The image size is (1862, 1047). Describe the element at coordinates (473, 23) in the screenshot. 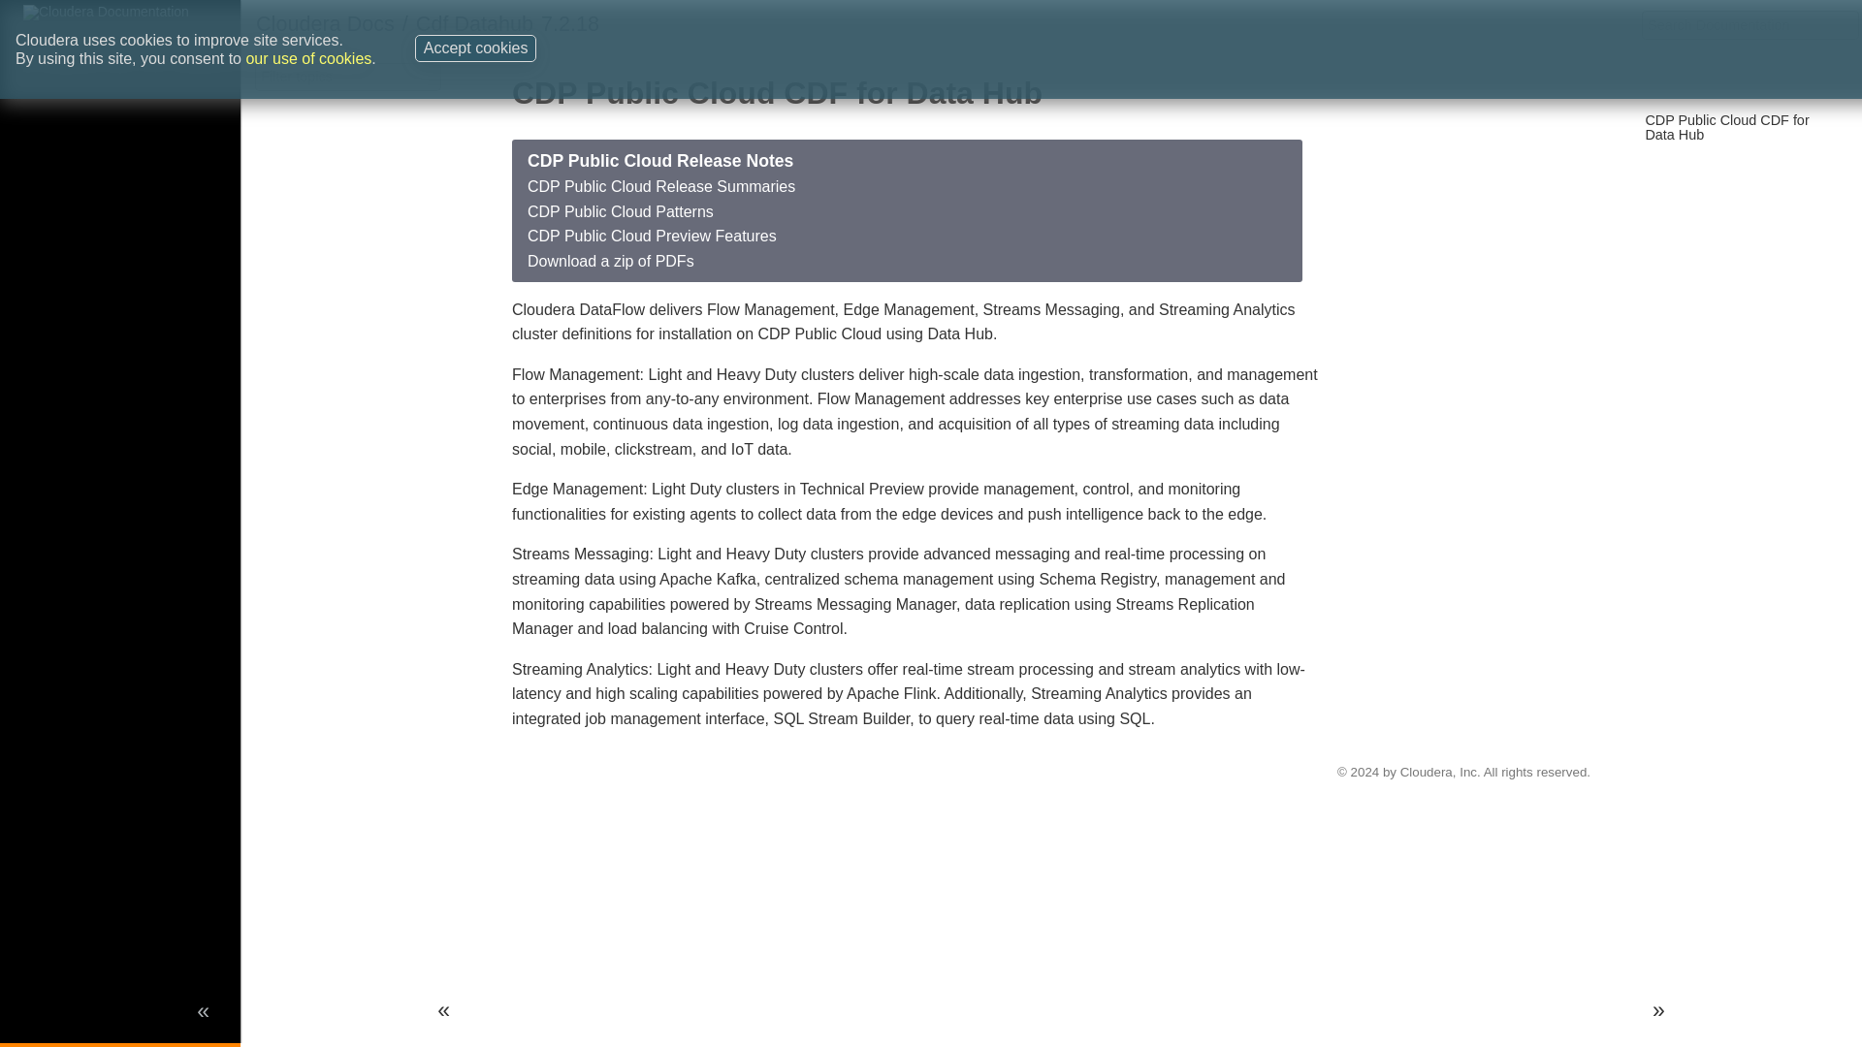

I see `Cdf Datahub` at that location.